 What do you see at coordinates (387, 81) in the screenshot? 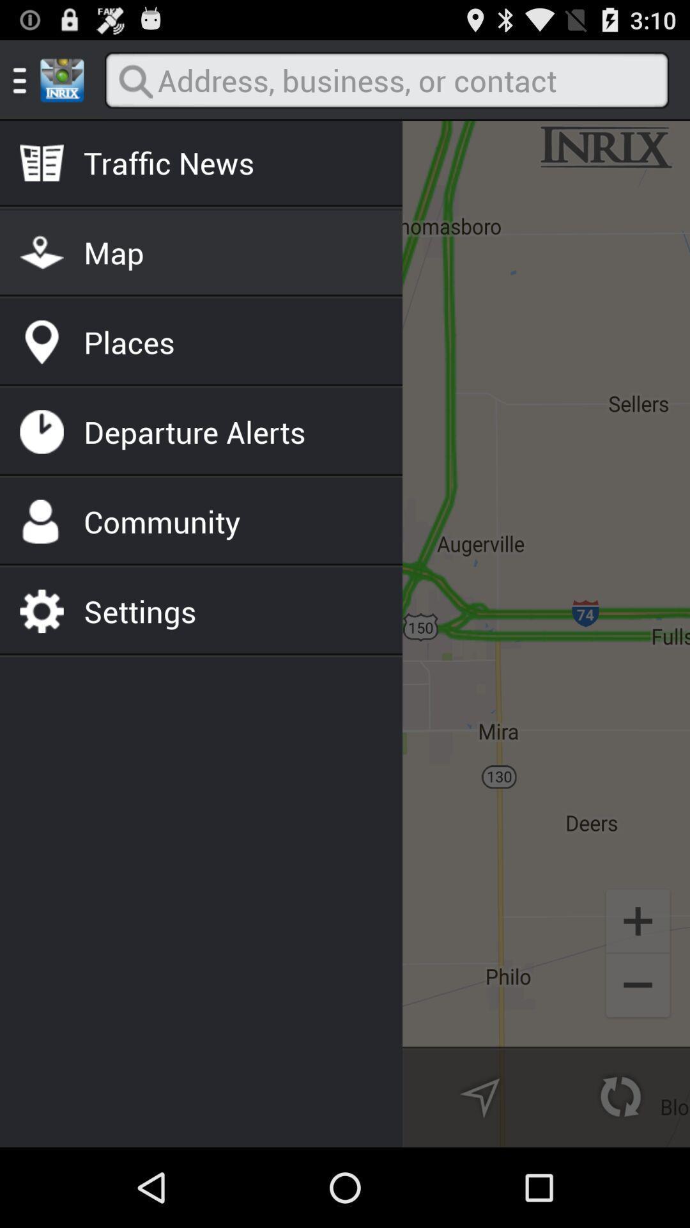
I see `enter items into the search area` at bounding box center [387, 81].